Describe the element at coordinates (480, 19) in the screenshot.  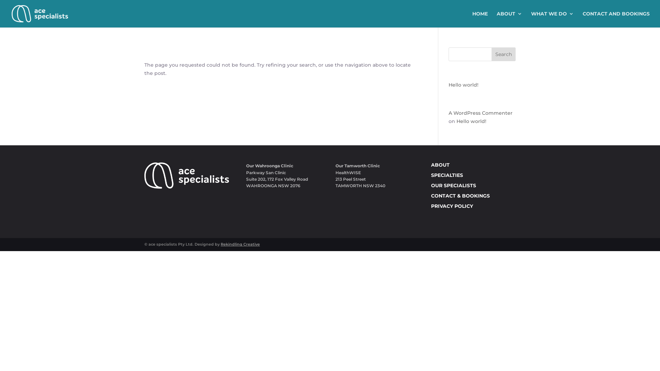
I see `HOME` at that location.